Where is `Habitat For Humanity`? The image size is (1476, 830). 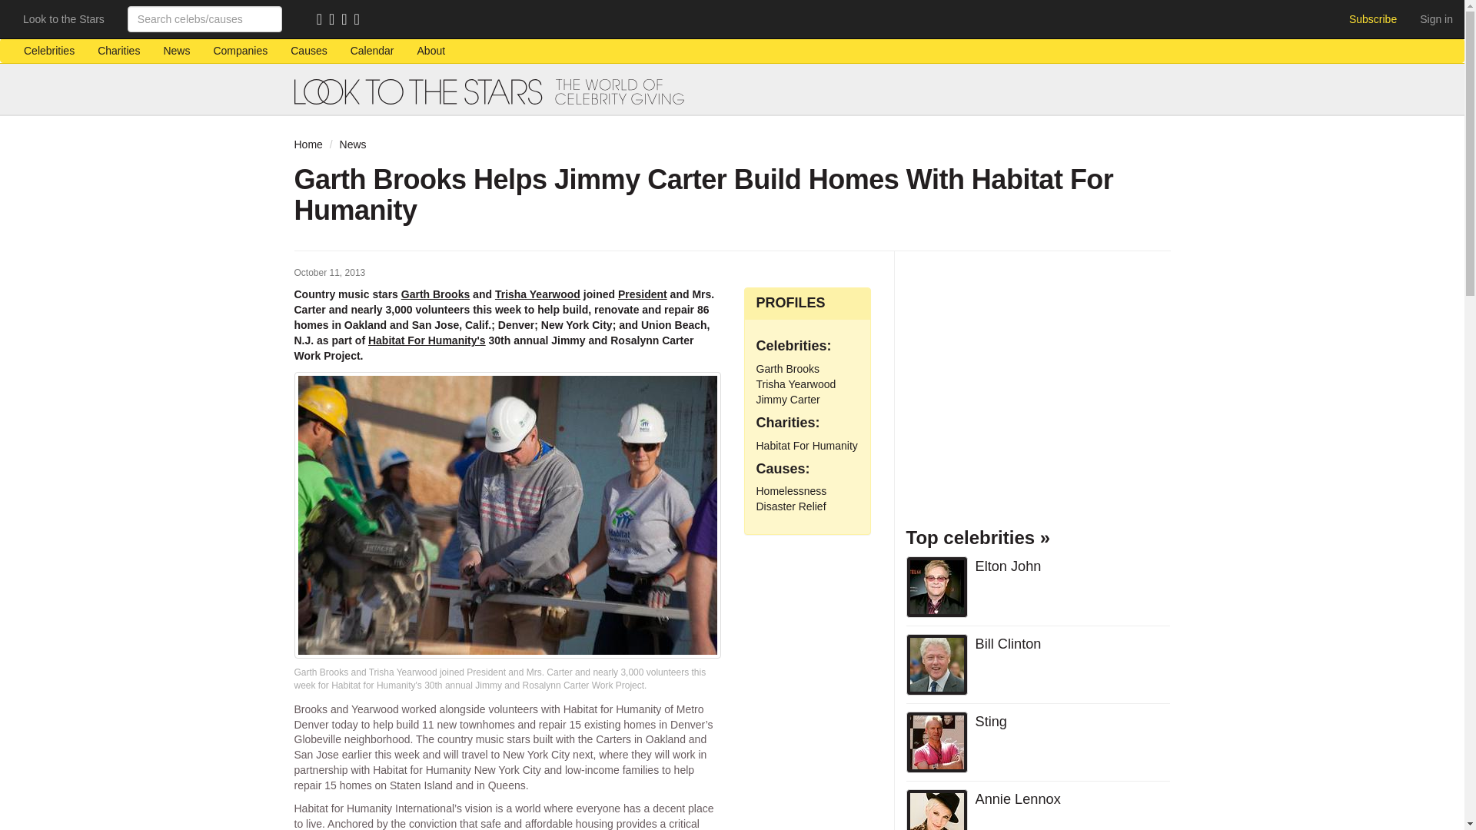 Habitat For Humanity is located at coordinates (806, 446).